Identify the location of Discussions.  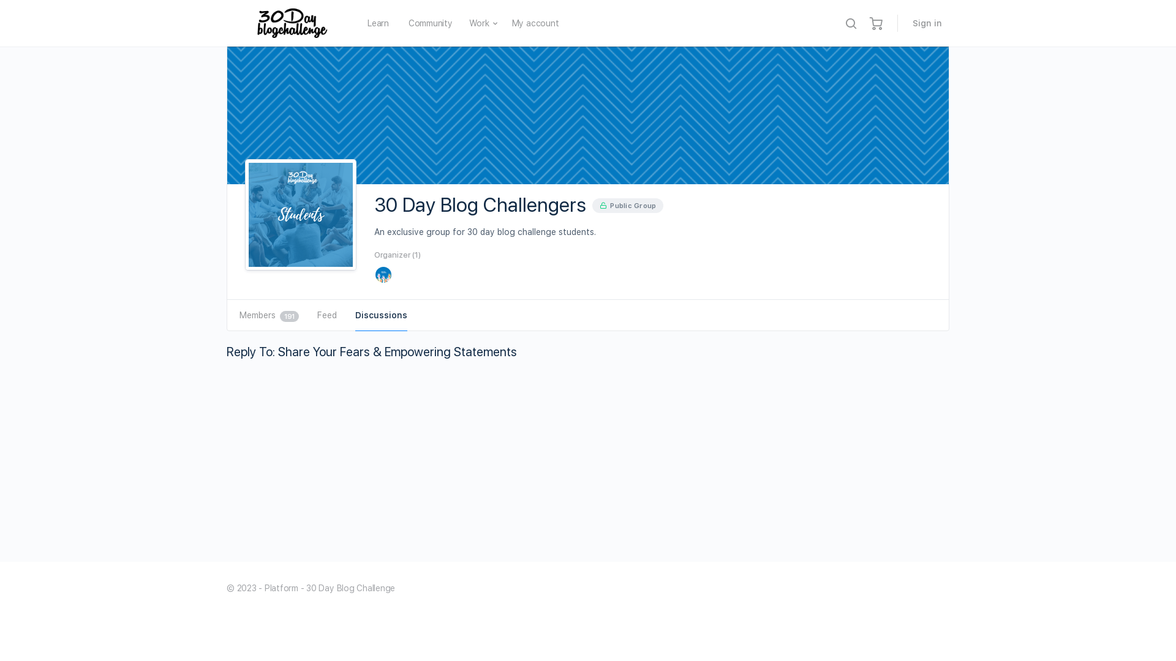
(381, 316).